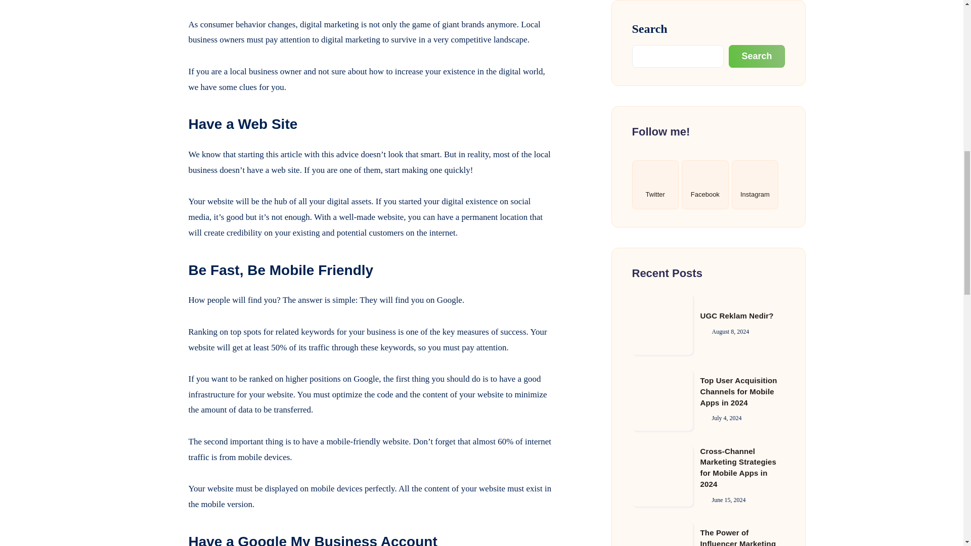  I want to click on Cross-Channel Marketing Strategies for Mobile Apps in 2024, so click(663, 49).